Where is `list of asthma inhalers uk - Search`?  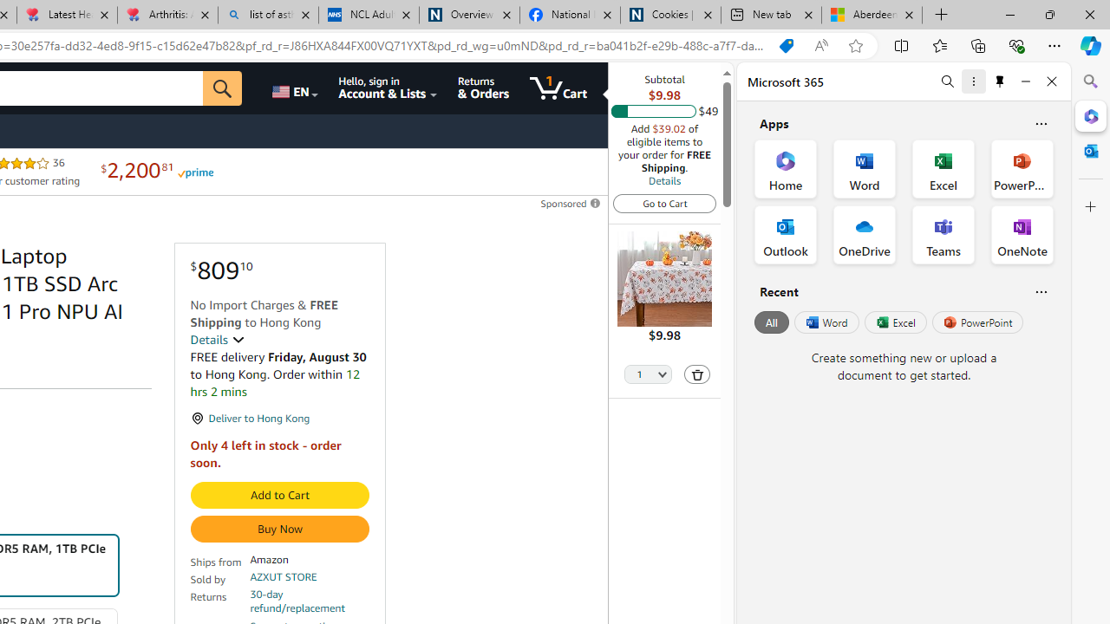 list of asthma inhalers uk - Search is located at coordinates (269, 16).